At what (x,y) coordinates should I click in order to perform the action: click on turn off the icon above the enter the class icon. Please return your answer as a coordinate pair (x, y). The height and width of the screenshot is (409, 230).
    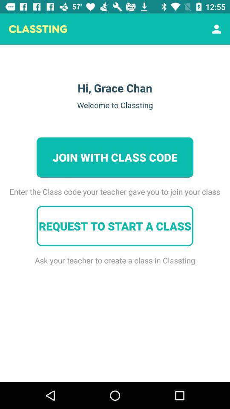
    Looking at the image, I should click on (216, 29).